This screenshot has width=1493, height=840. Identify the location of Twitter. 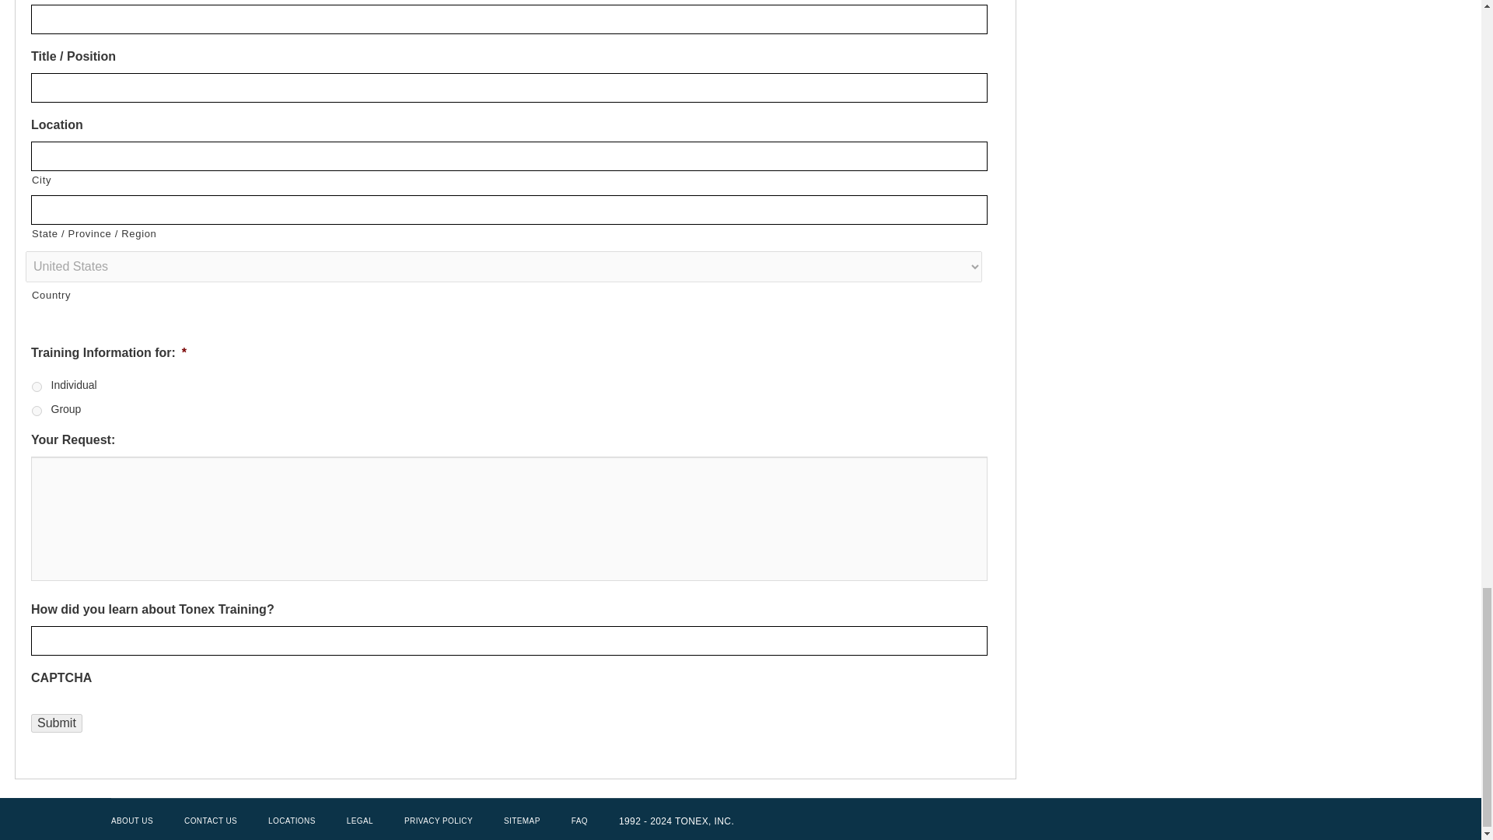
(1274, 821).